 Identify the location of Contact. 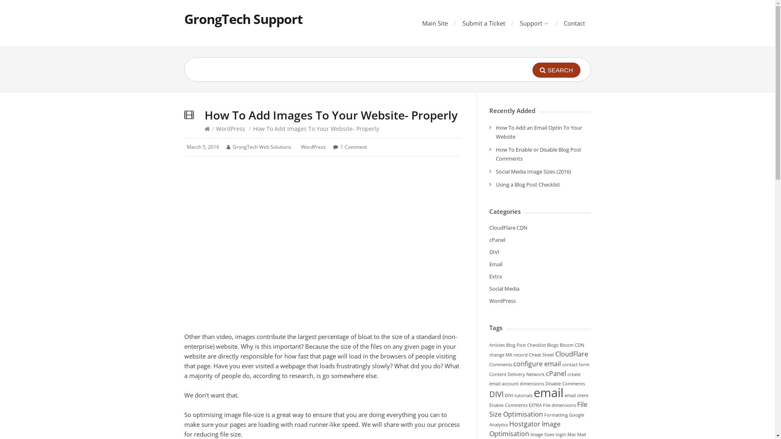
(574, 23).